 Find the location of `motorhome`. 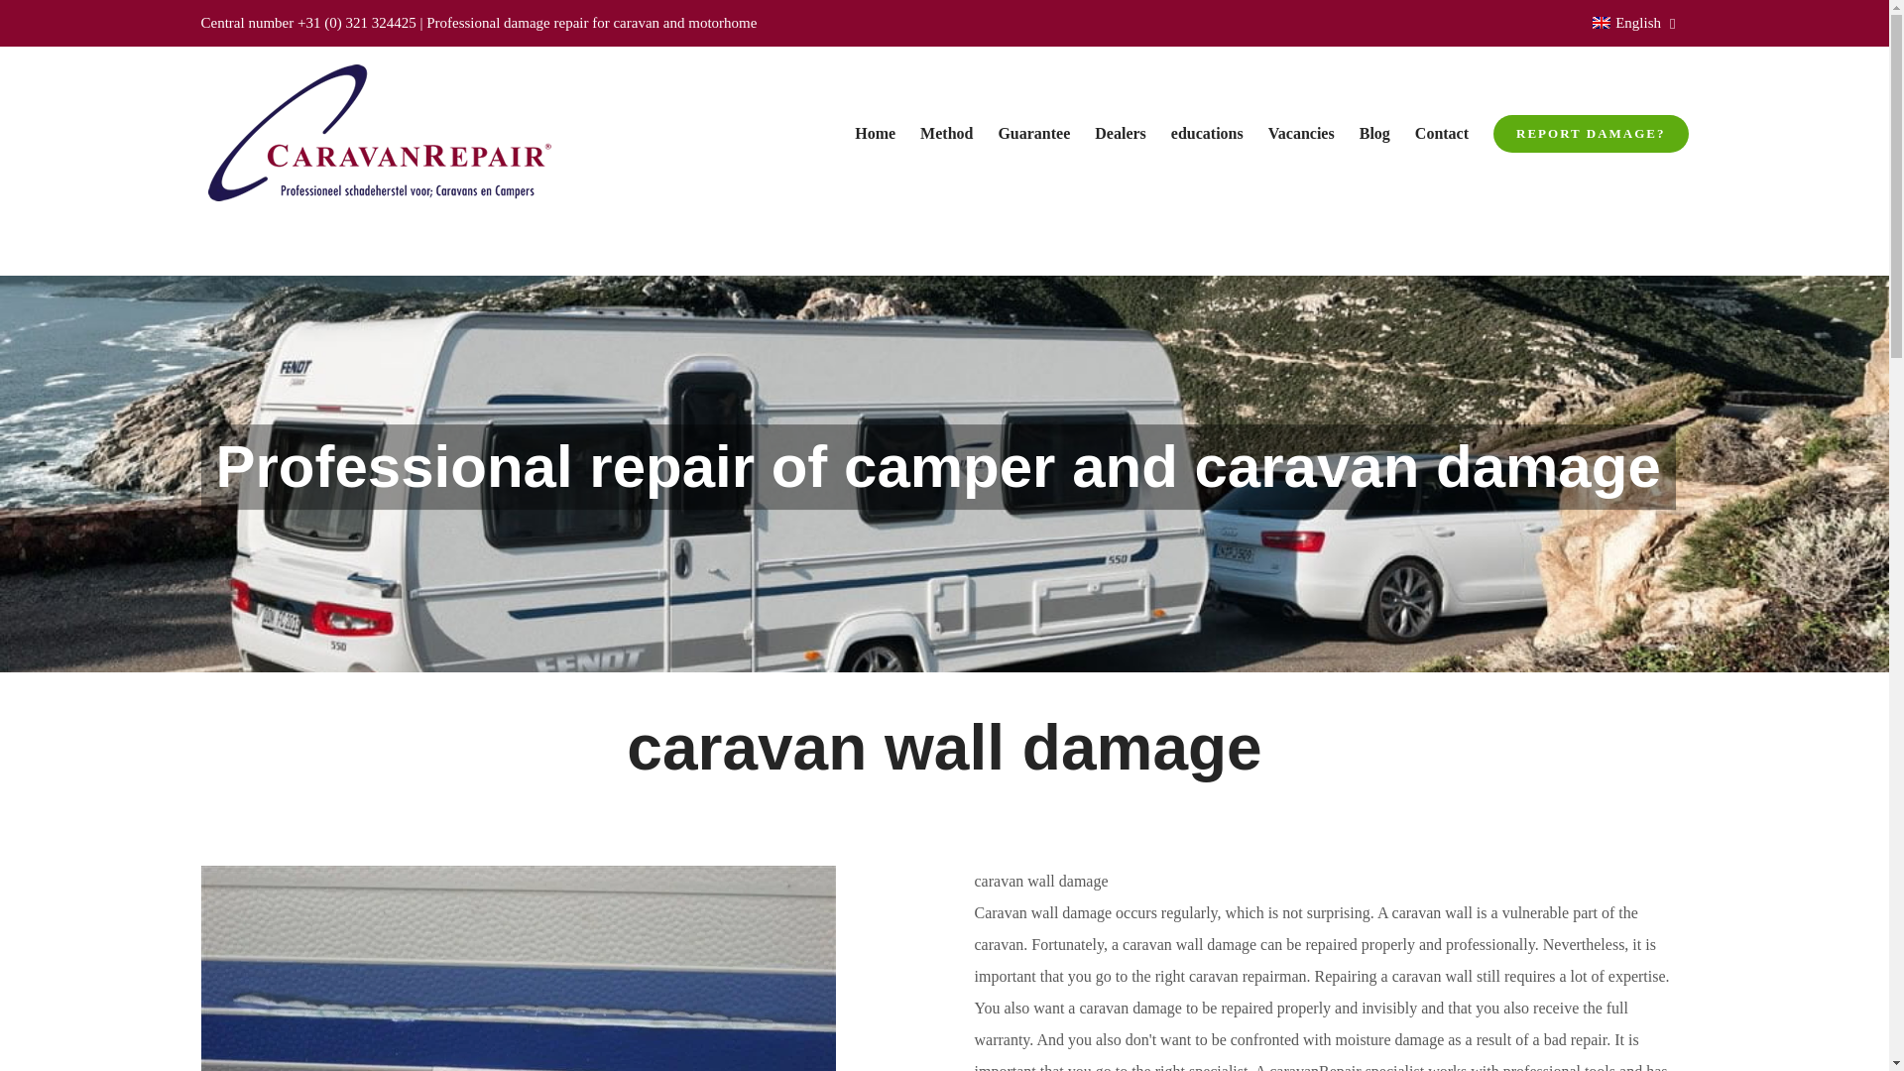

motorhome is located at coordinates (722, 23).